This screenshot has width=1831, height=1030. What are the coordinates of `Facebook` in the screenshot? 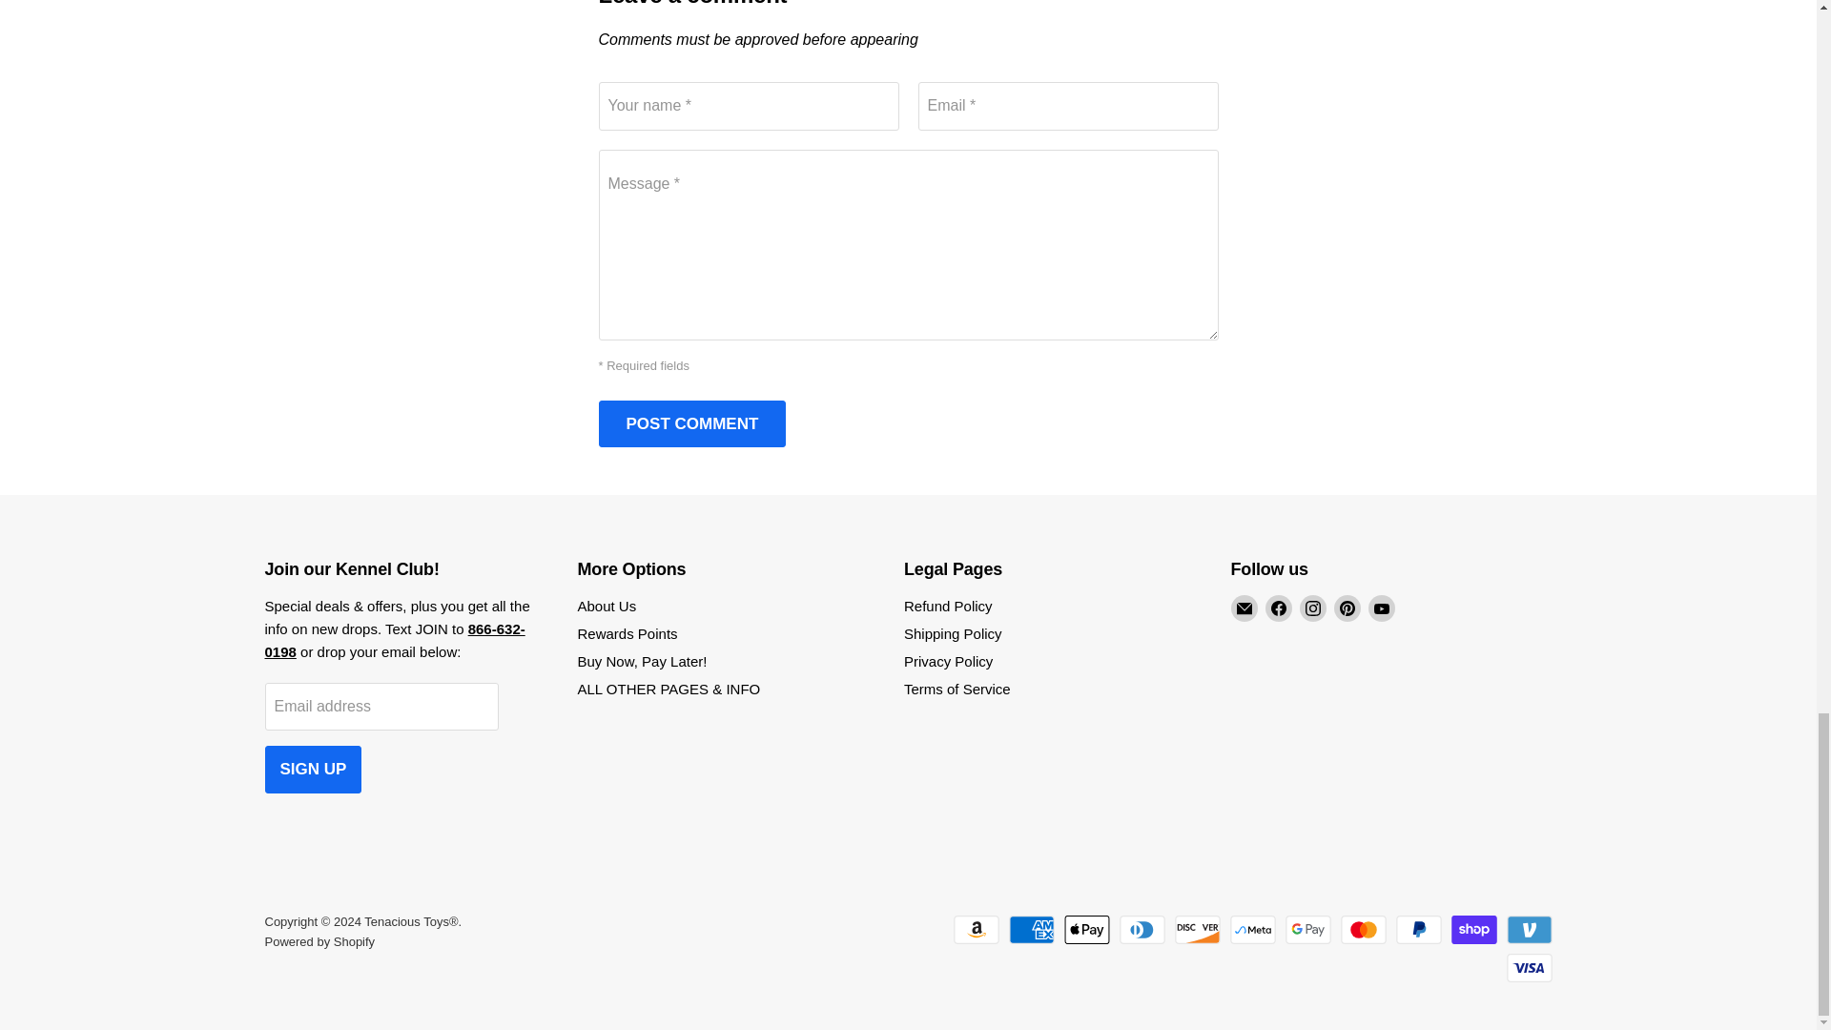 It's located at (1278, 608).